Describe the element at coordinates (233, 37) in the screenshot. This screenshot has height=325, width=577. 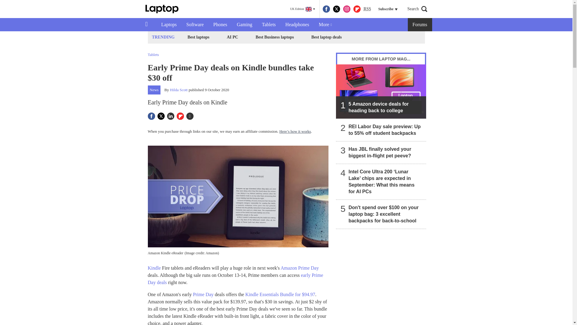
I see `AI PC` at that location.